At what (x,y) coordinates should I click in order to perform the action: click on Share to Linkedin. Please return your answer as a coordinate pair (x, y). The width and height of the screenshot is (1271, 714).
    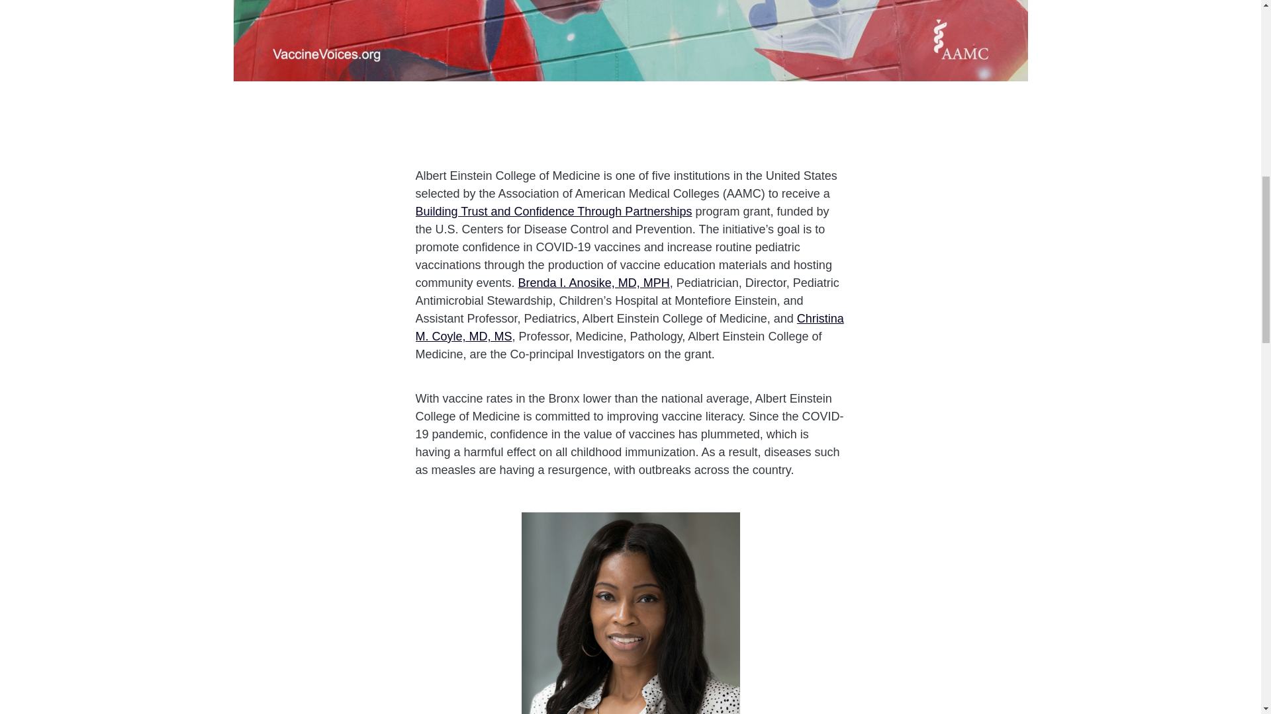
    Looking at the image, I should click on (639, 134).